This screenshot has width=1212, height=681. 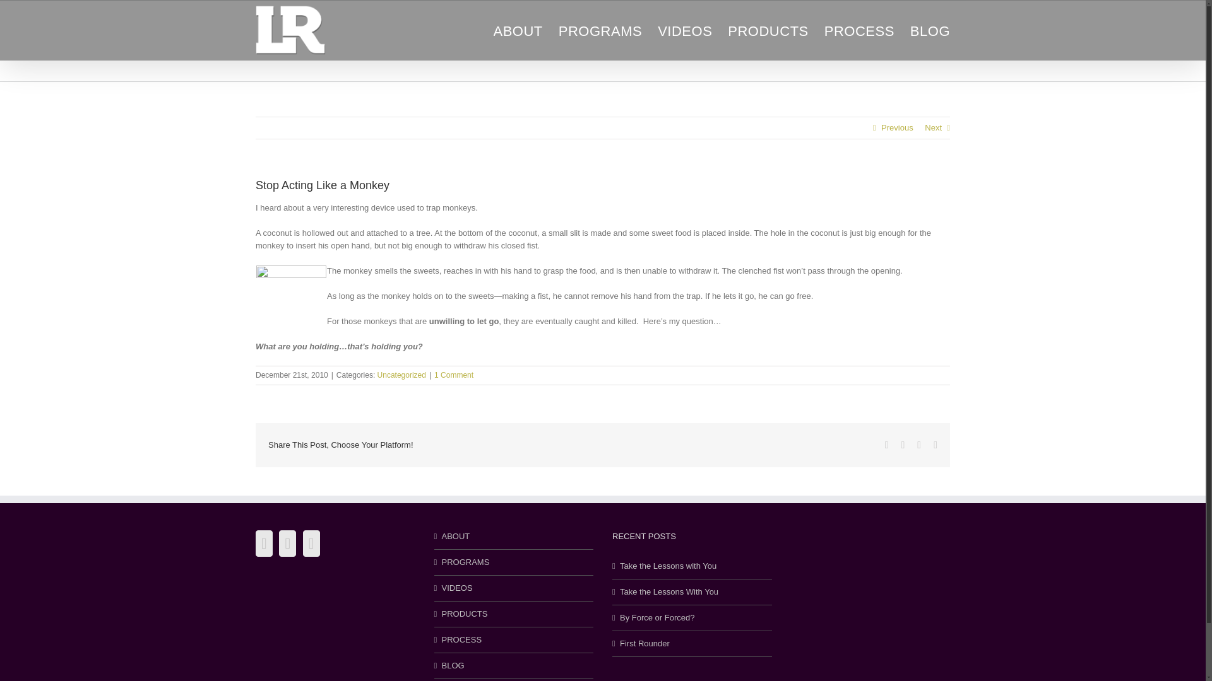 I want to click on First Rounder, so click(x=692, y=643).